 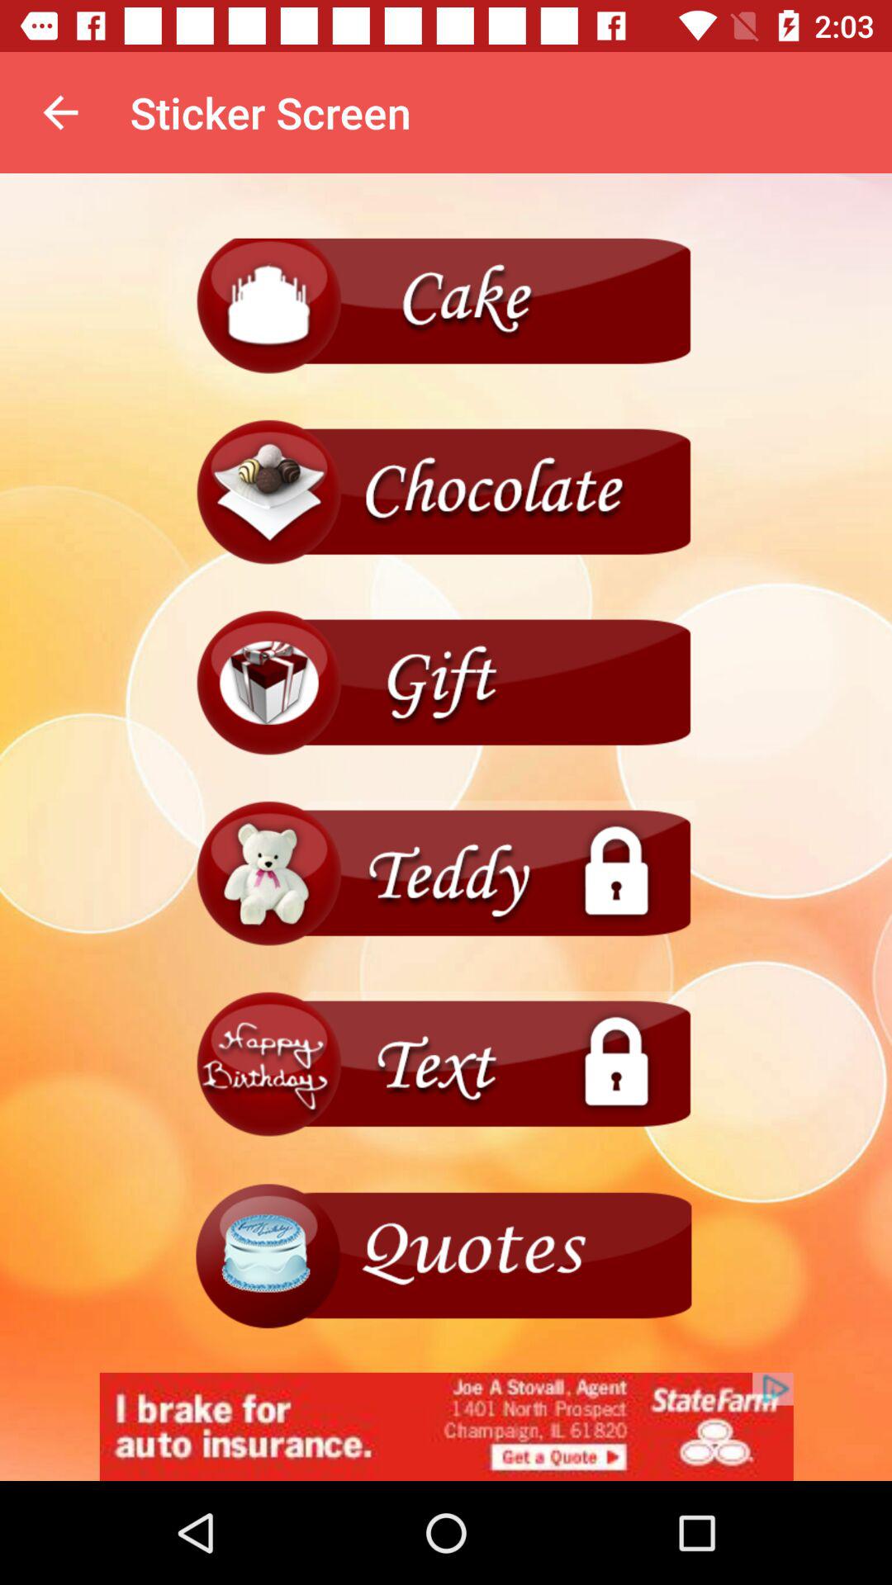 I want to click on go back, so click(x=446, y=873).